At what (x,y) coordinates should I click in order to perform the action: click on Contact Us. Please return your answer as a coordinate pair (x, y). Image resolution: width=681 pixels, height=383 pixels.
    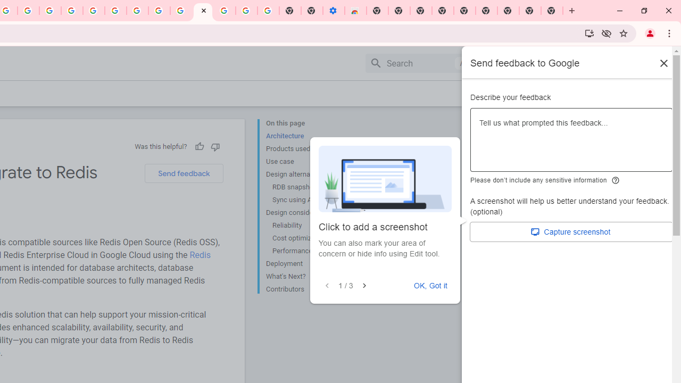
    Looking at the image, I should click on (559, 93).